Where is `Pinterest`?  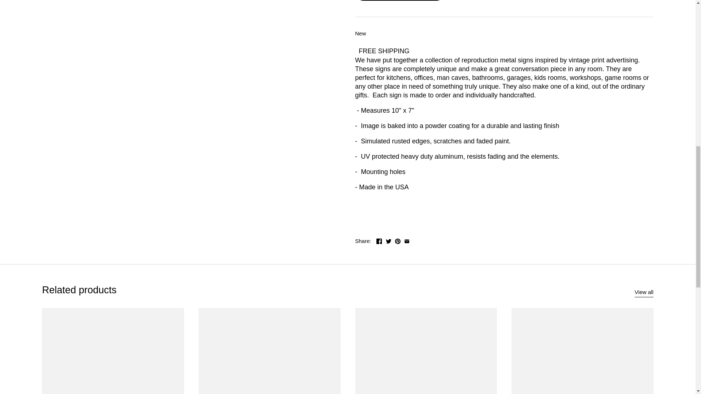 Pinterest is located at coordinates (398, 241).